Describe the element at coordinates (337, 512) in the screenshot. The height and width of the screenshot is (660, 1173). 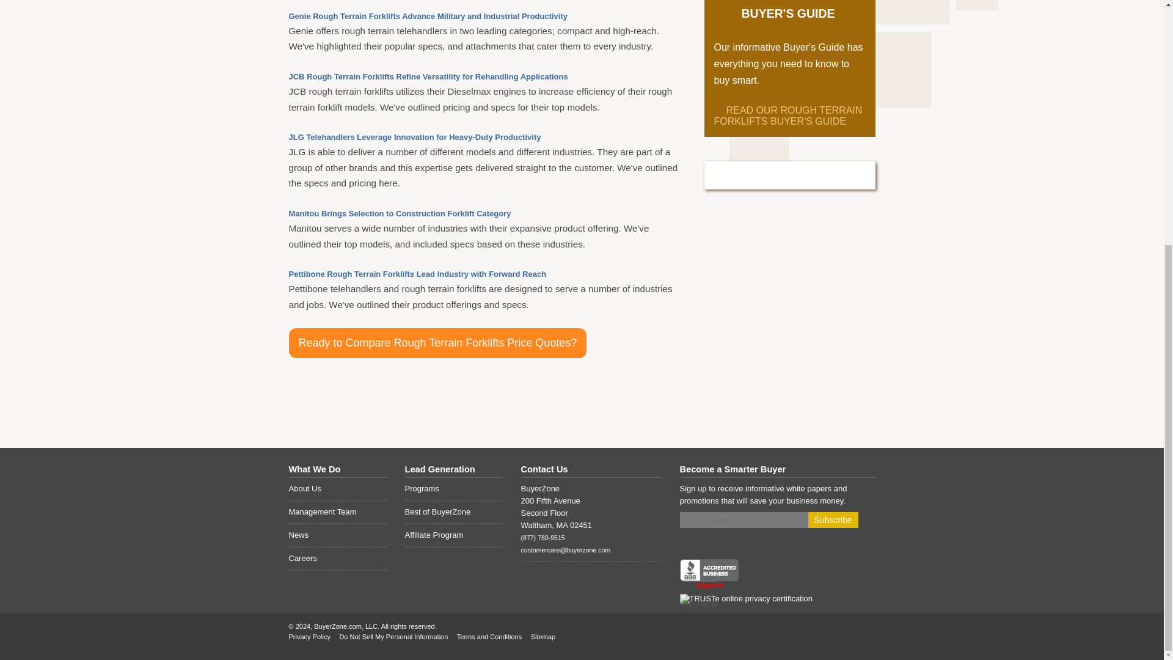
I see `Management Team` at that location.